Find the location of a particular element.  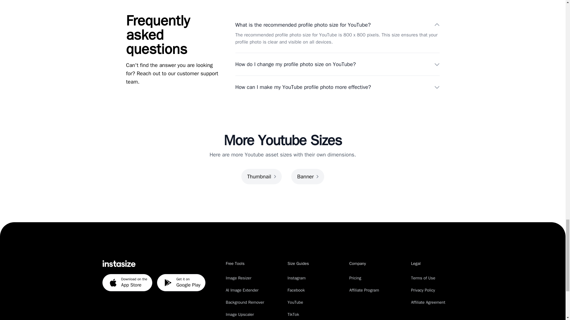

What is the recommended profile photo size for YouTube? is located at coordinates (337, 25).